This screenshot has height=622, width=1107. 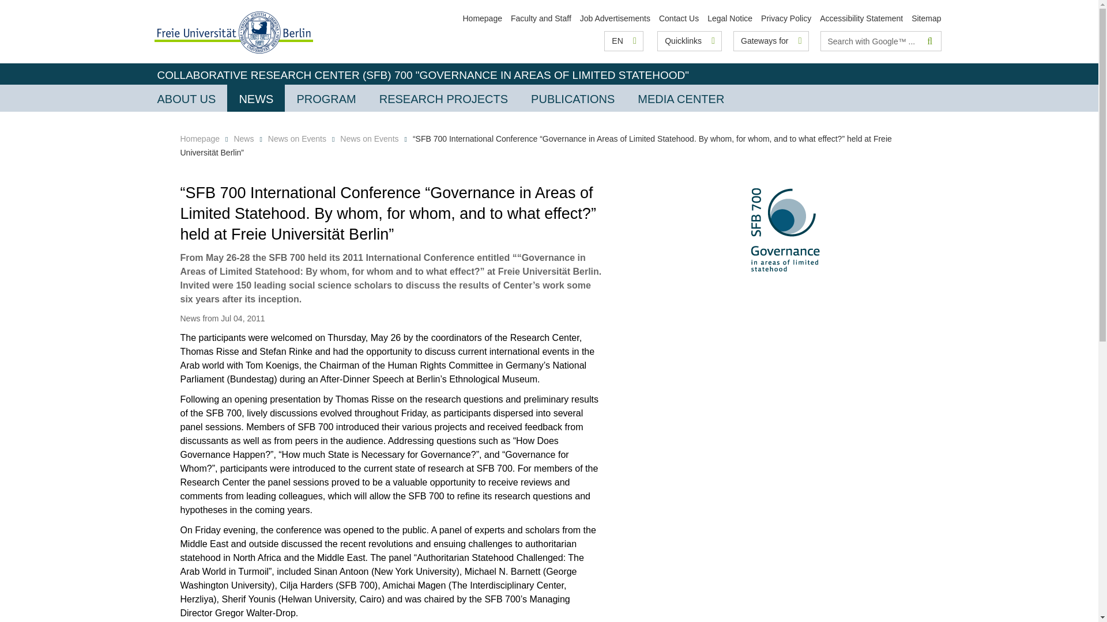 What do you see at coordinates (482, 18) in the screenshot?
I see `Homepage` at bounding box center [482, 18].